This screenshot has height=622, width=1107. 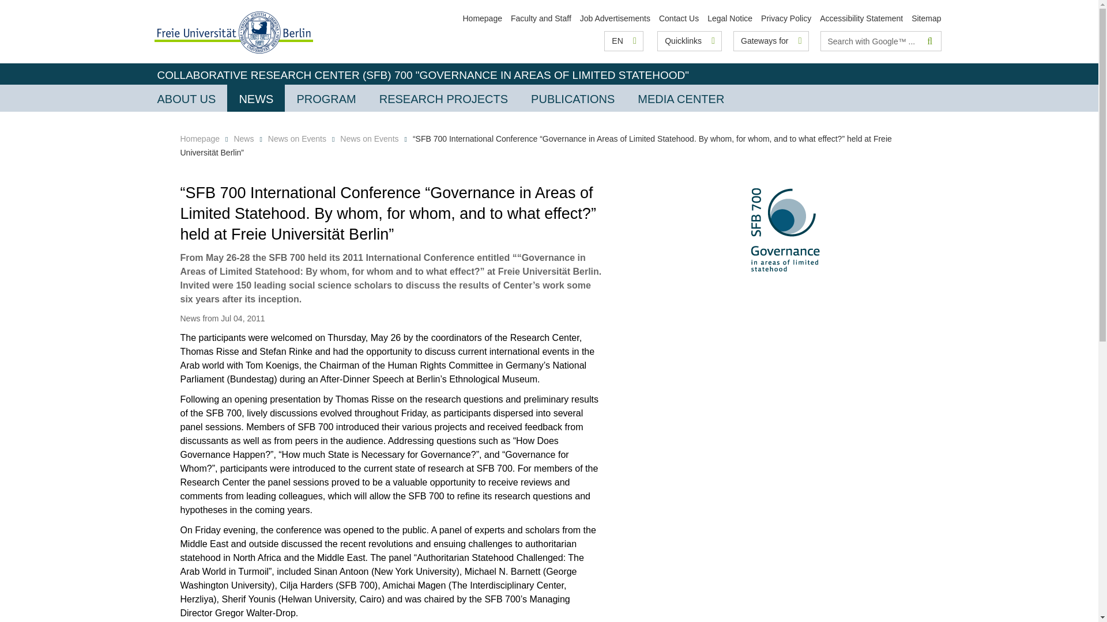 What do you see at coordinates (482, 18) in the screenshot?
I see `Homepage` at bounding box center [482, 18].